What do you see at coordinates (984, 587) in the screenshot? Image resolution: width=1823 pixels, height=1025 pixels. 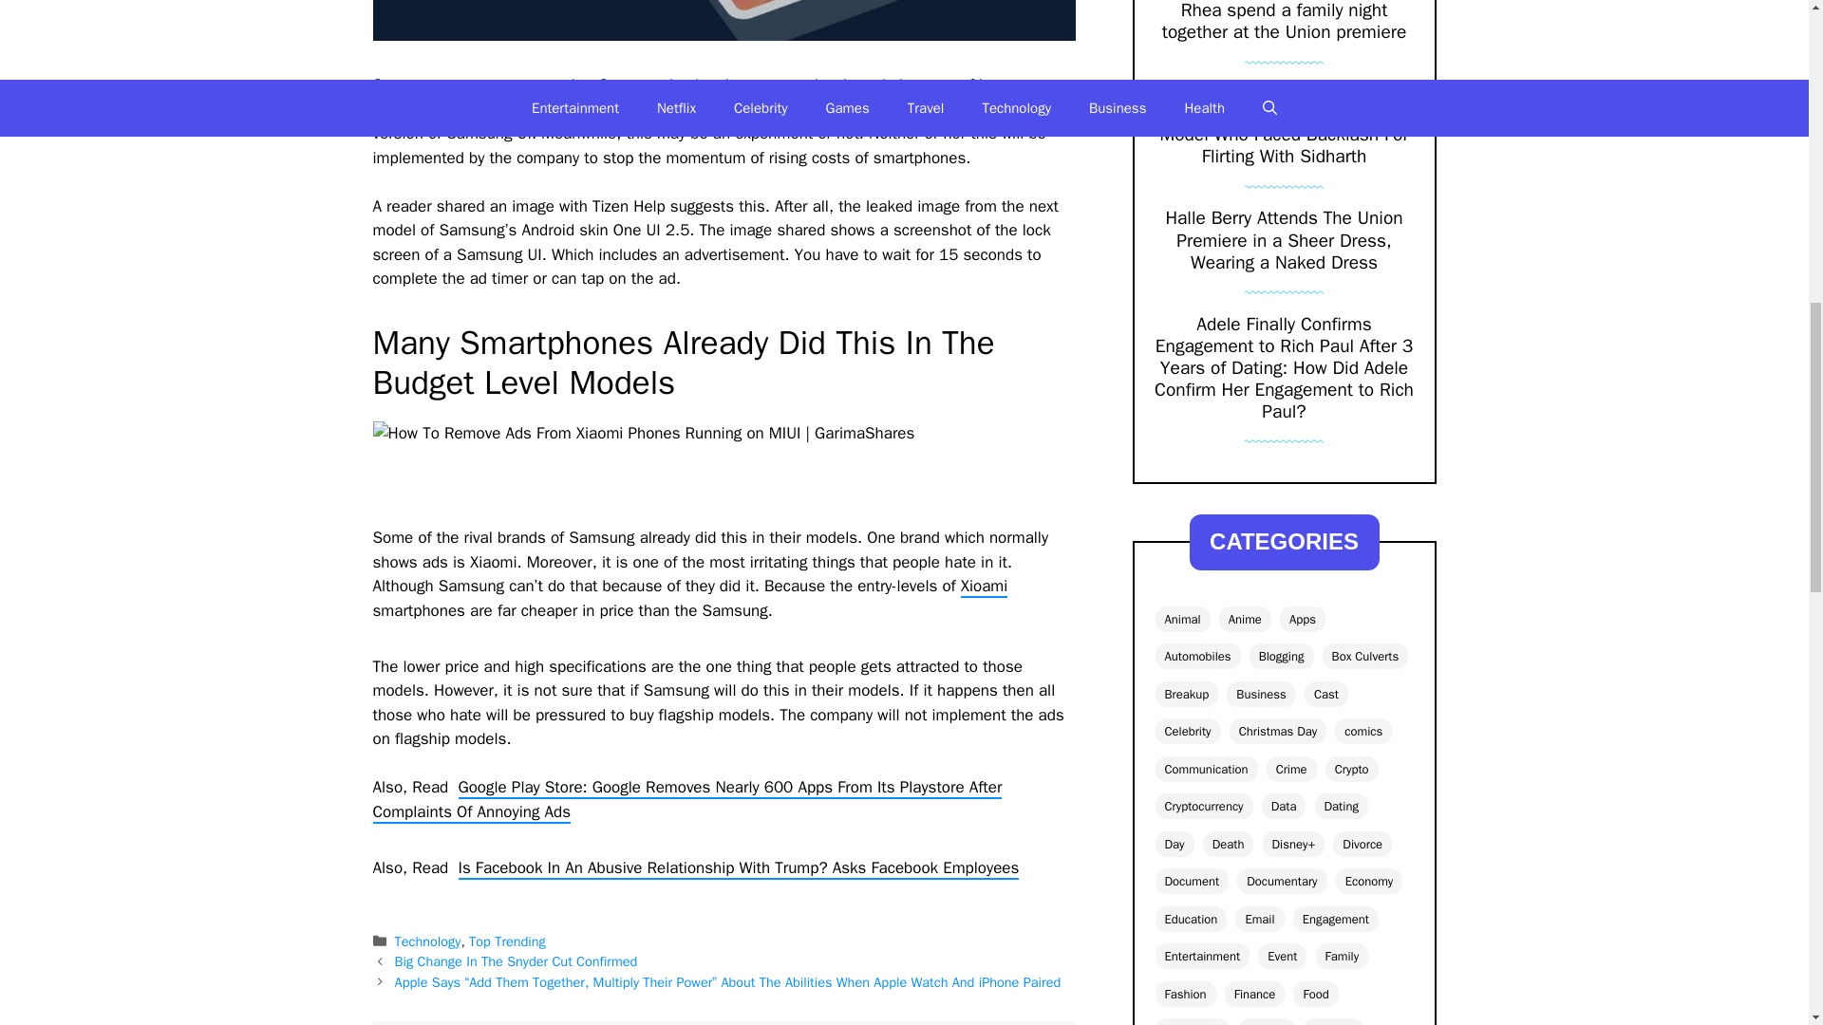 I see `Xioami` at bounding box center [984, 587].